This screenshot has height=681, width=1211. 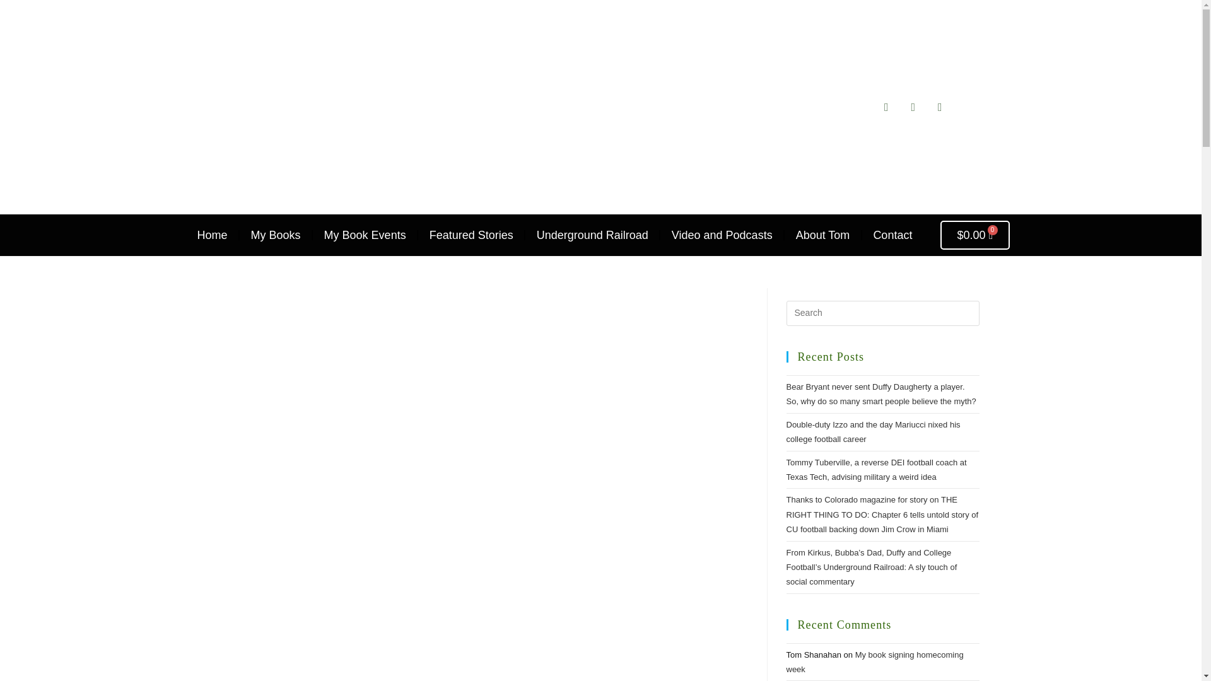 What do you see at coordinates (822, 235) in the screenshot?
I see `About Tom` at bounding box center [822, 235].